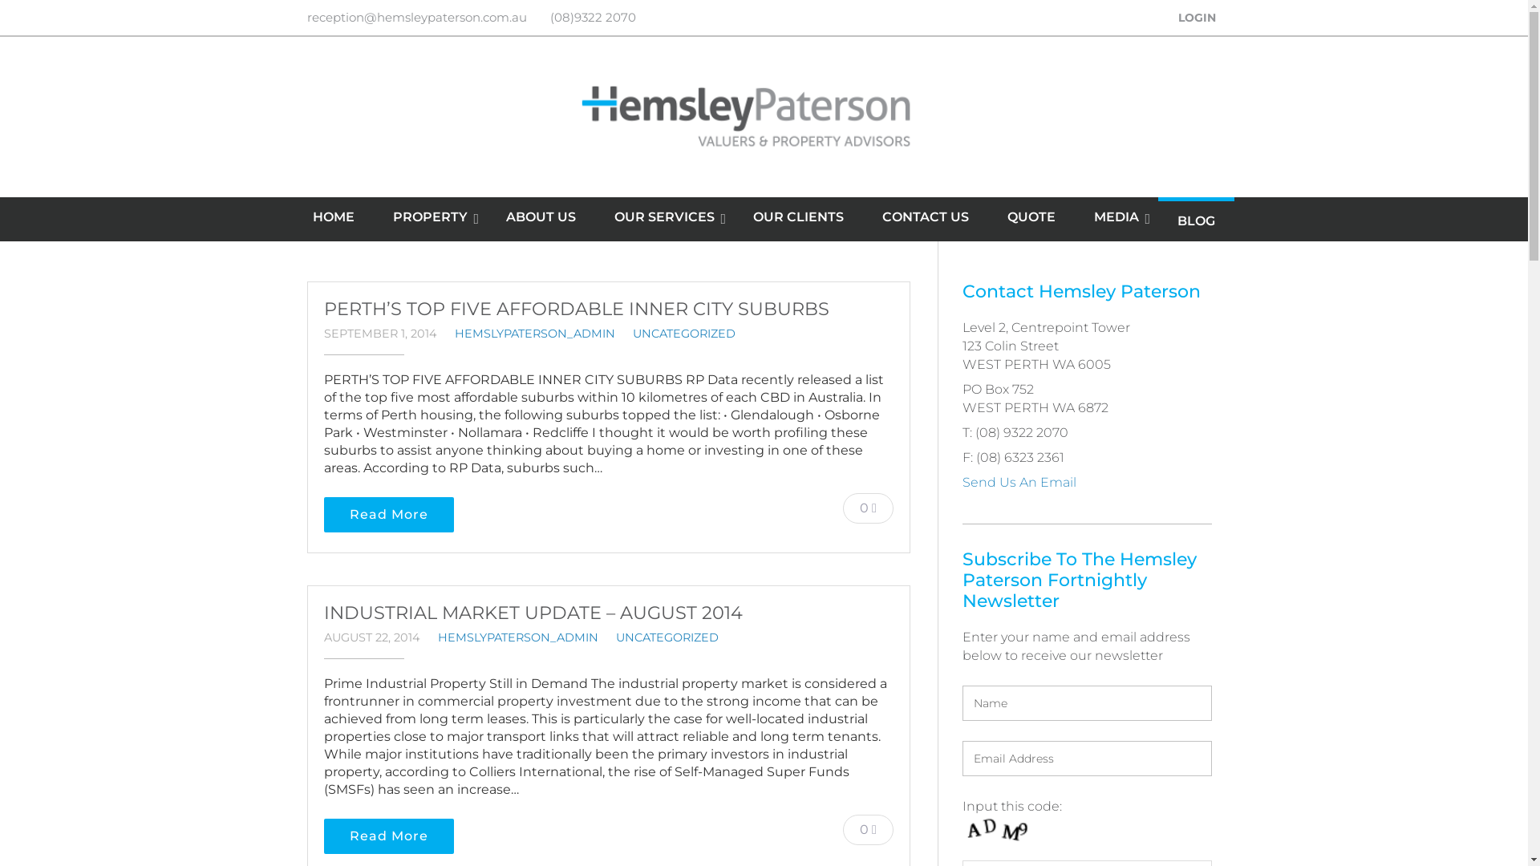 This screenshot has height=866, width=1540. What do you see at coordinates (667, 637) in the screenshot?
I see `UNCATEGORIZED` at bounding box center [667, 637].